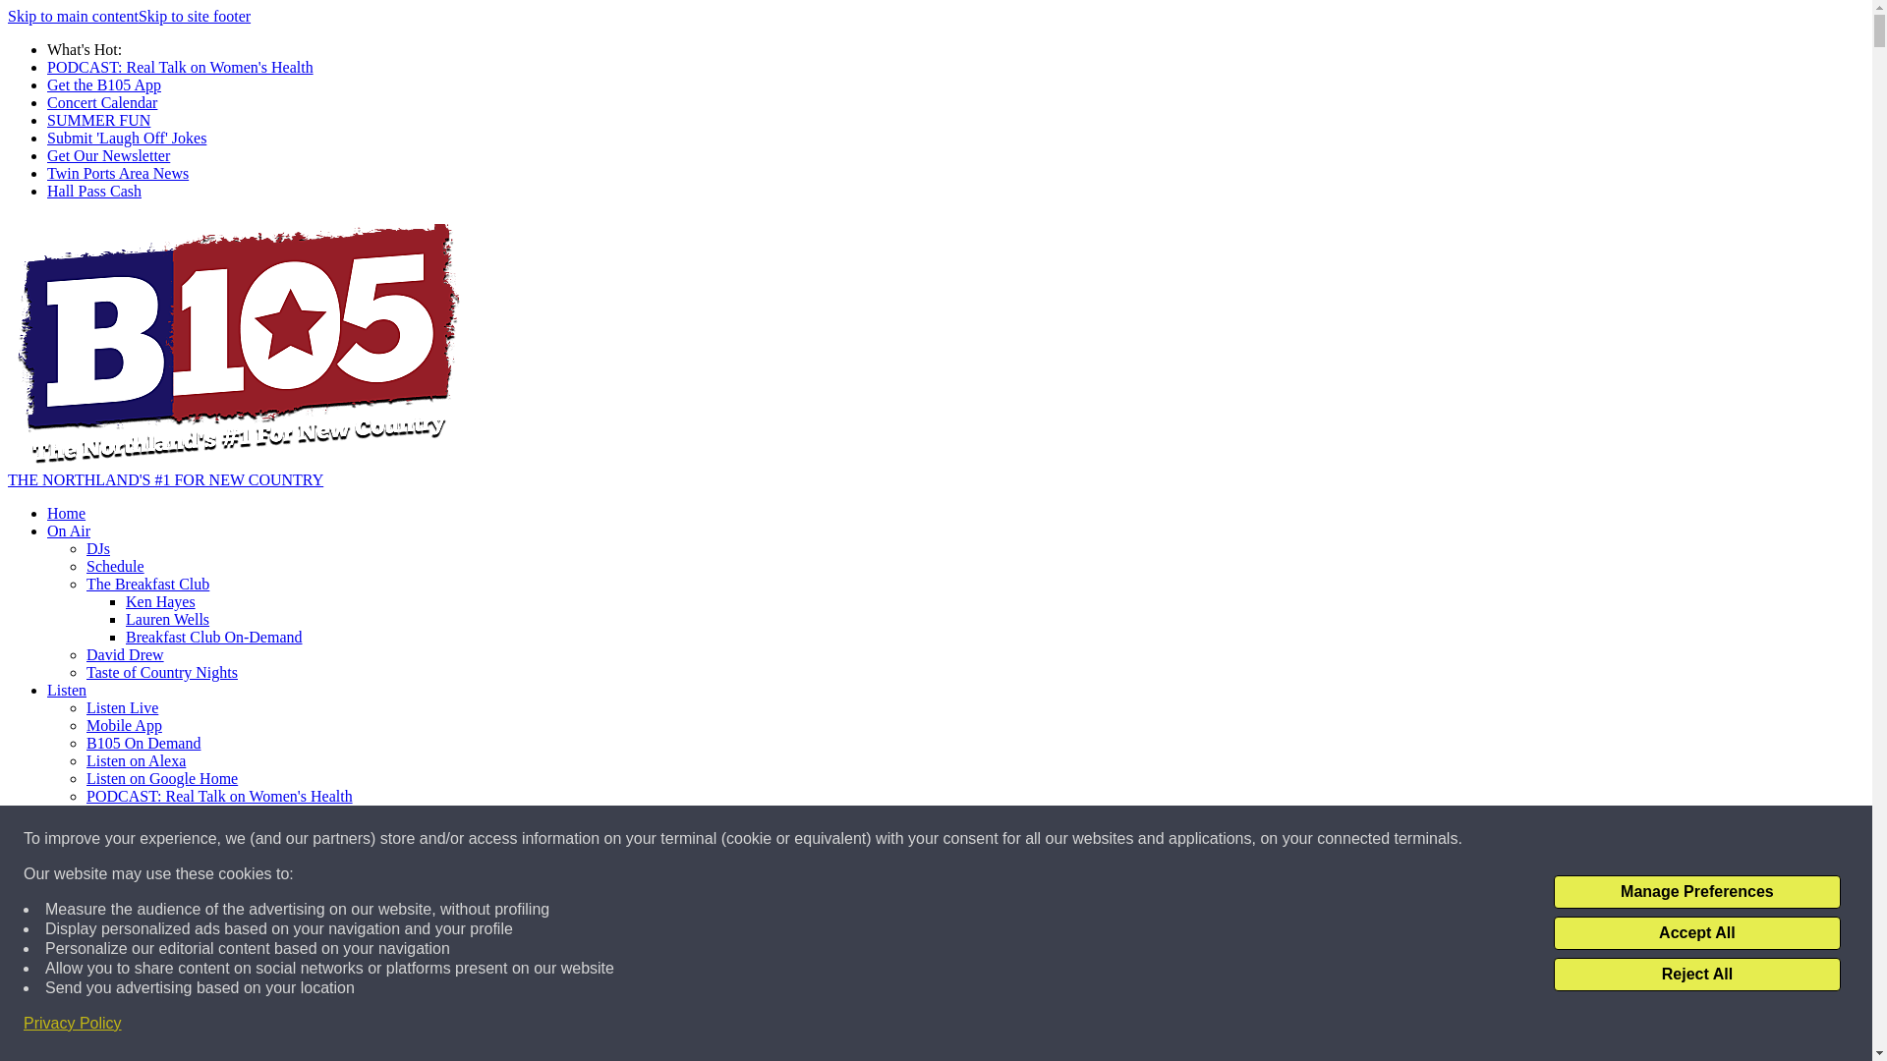 Image resolution: width=1887 pixels, height=1061 pixels. What do you see at coordinates (220, 796) in the screenshot?
I see `PODCAST: Real Talk on Women's Health` at bounding box center [220, 796].